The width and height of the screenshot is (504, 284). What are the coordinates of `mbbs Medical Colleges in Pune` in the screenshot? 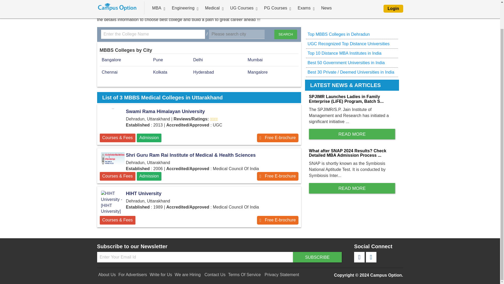 It's located at (158, 60).